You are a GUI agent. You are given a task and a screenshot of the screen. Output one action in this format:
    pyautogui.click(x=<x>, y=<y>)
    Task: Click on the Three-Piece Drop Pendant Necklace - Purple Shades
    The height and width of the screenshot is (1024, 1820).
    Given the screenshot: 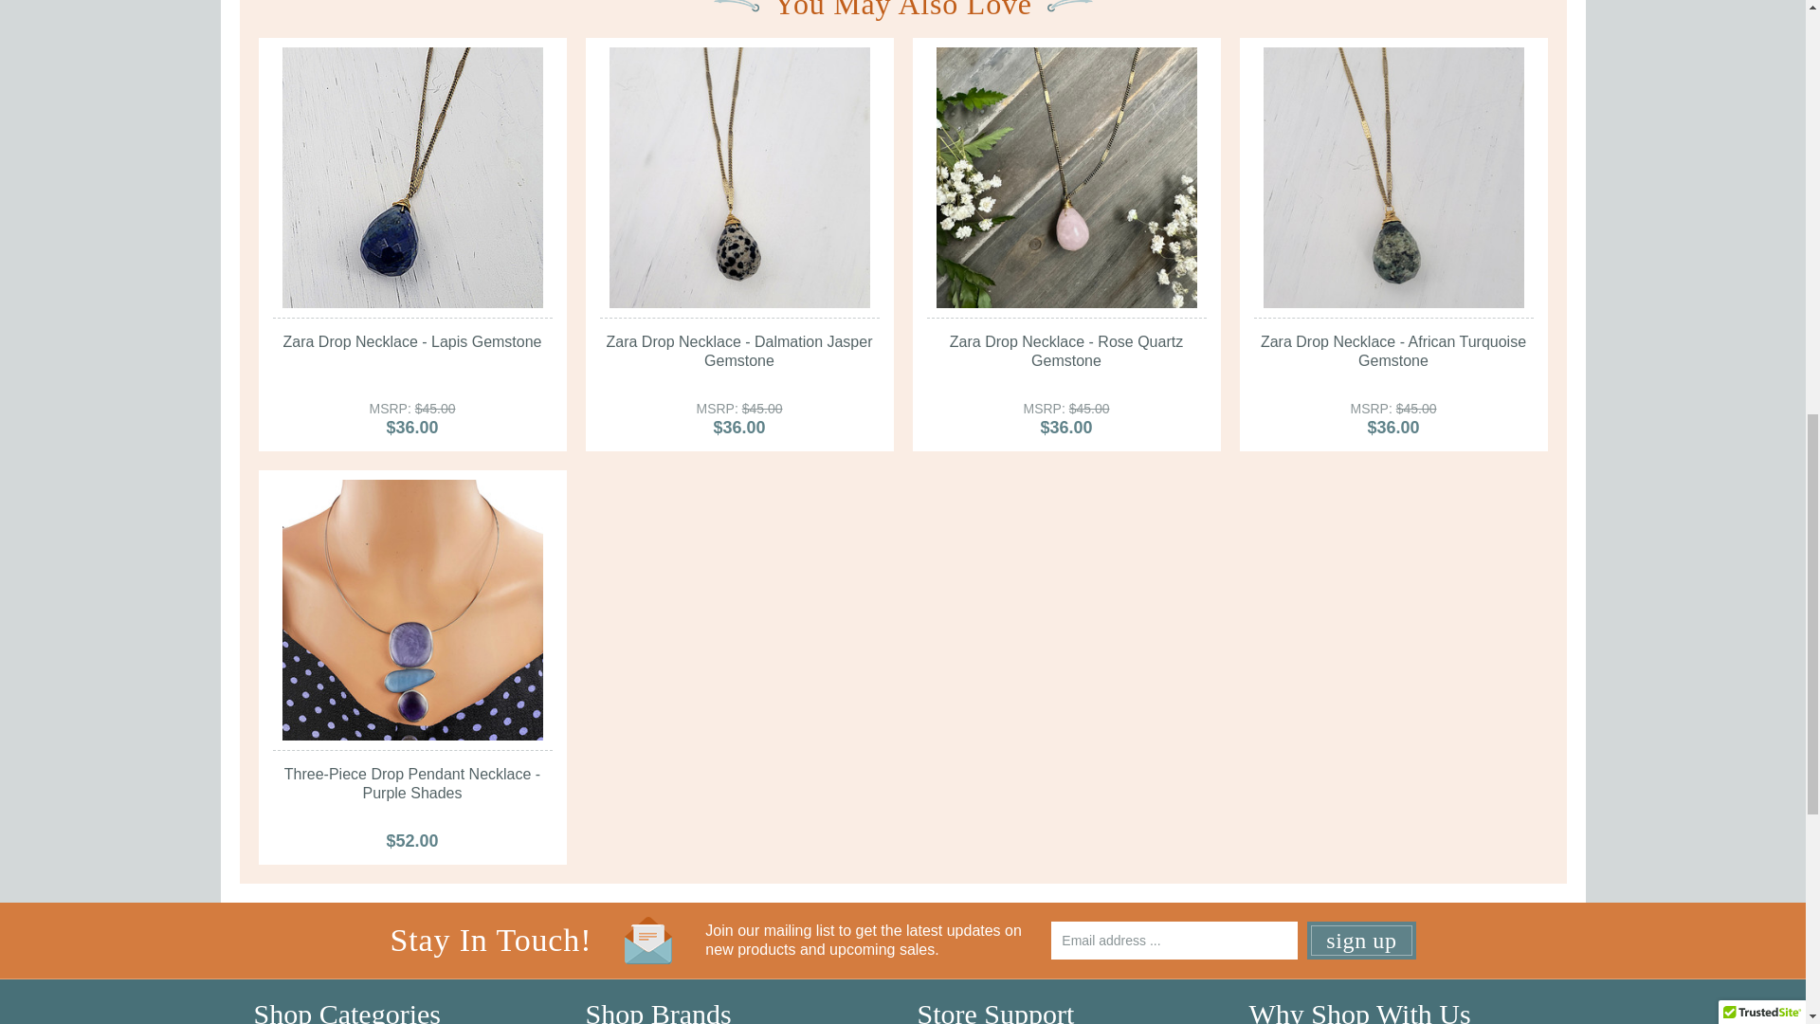 What is the action you would take?
    pyautogui.click(x=411, y=610)
    